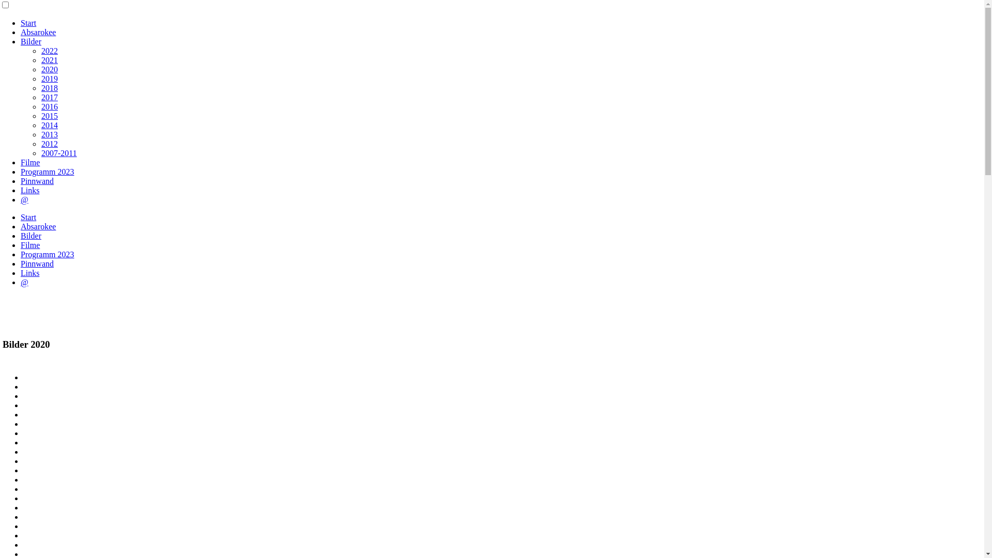 This screenshot has height=558, width=992. What do you see at coordinates (38, 226) in the screenshot?
I see `Absarokee` at bounding box center [38, 226].